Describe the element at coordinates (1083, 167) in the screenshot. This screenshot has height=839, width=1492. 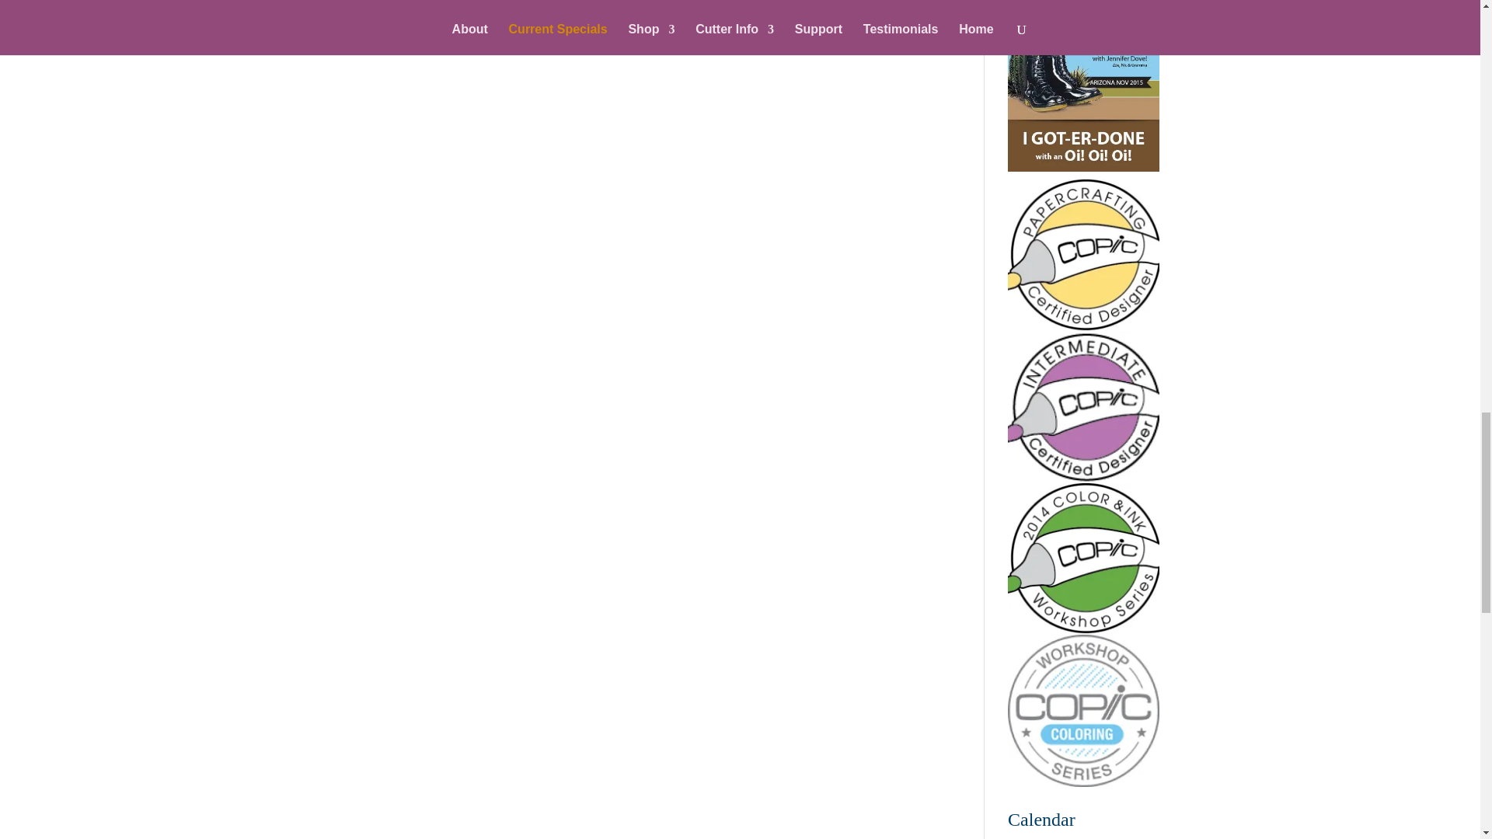
I see `Copic Boot Camp` at that location.